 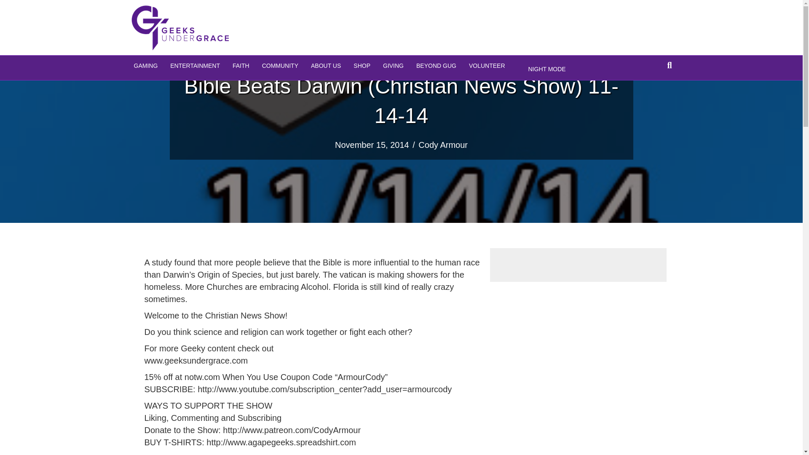 What do you see at coordinates (487, 66) in the screenshot?
I see `VOLUNTEER` at bounding box center [487, 66].